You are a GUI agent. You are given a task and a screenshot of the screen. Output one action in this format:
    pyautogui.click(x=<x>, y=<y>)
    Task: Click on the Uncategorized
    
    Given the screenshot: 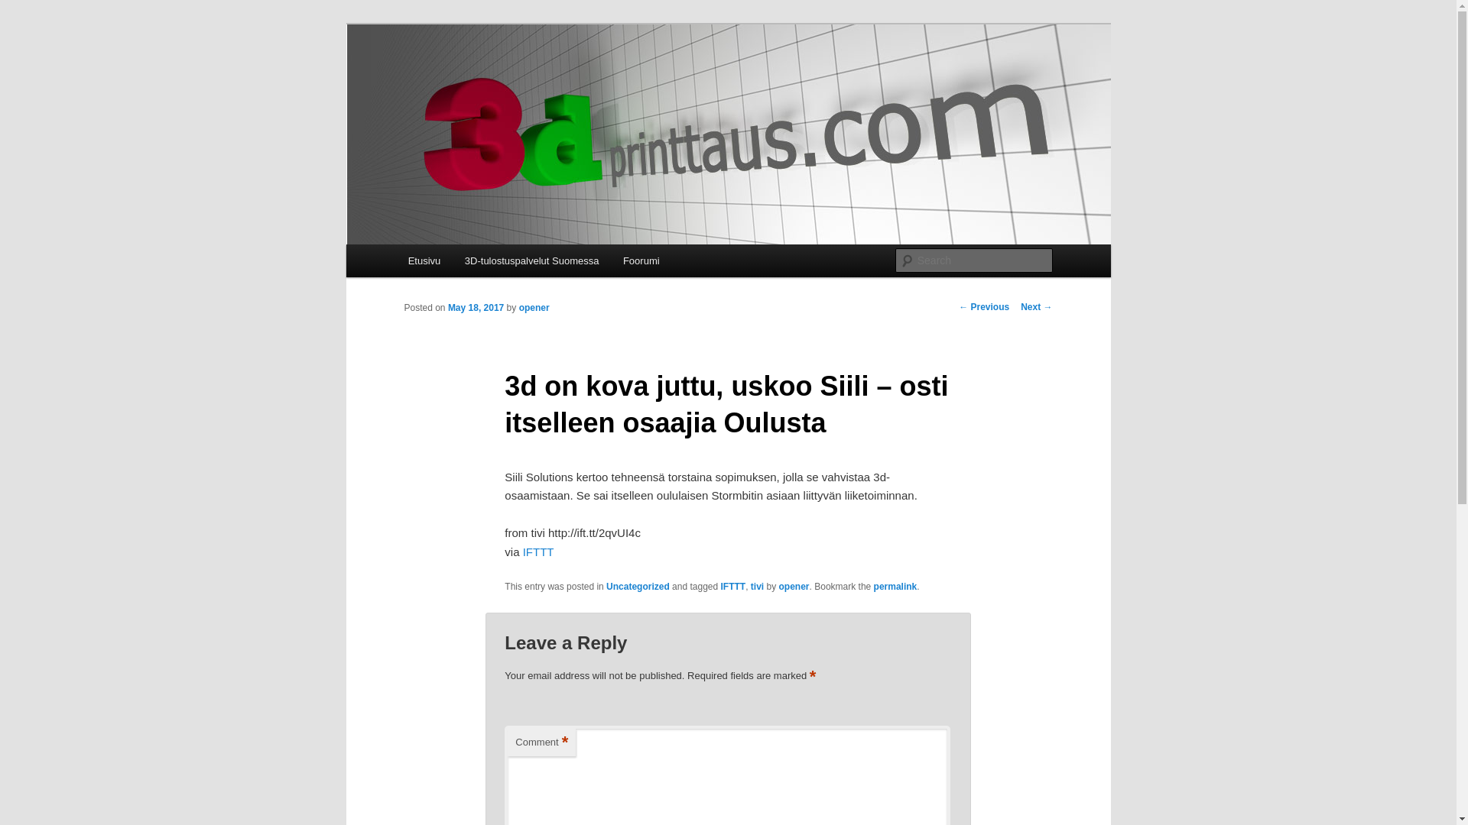 What is the action you would take?
    pyautogui.click(x=638, y=587)
    